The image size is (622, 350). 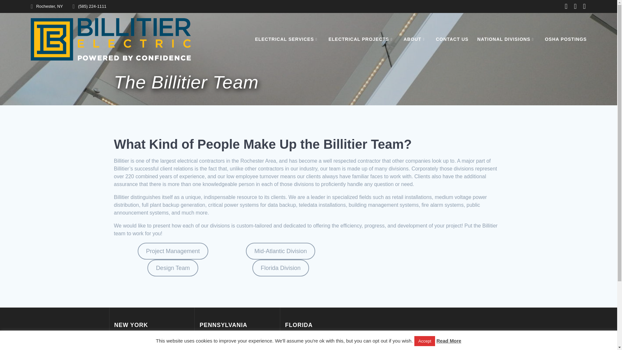 I want to click on Florida Division, so click(x=281, y=268).